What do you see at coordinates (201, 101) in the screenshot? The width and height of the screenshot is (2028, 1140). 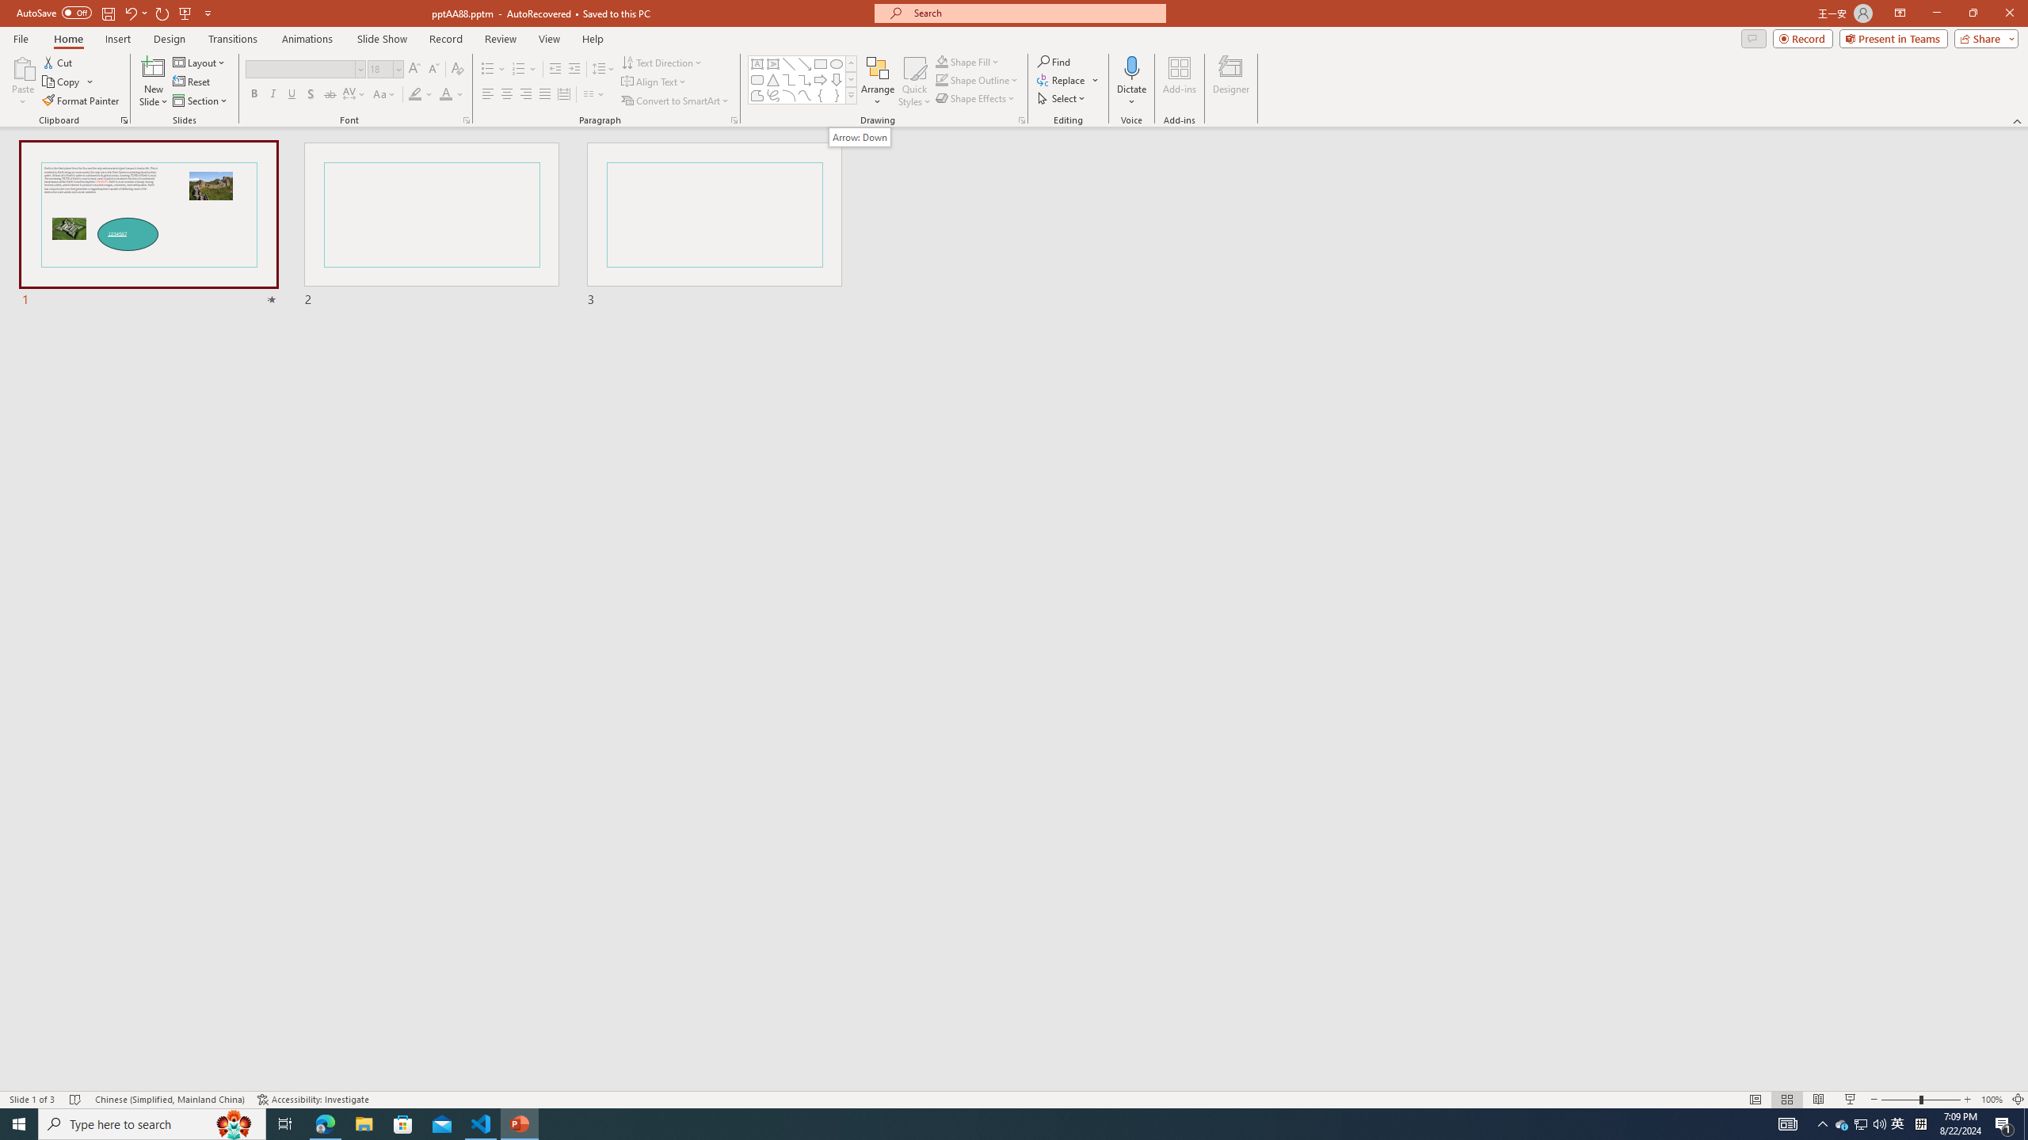 I see `Section` at bounding box center [201, 101].